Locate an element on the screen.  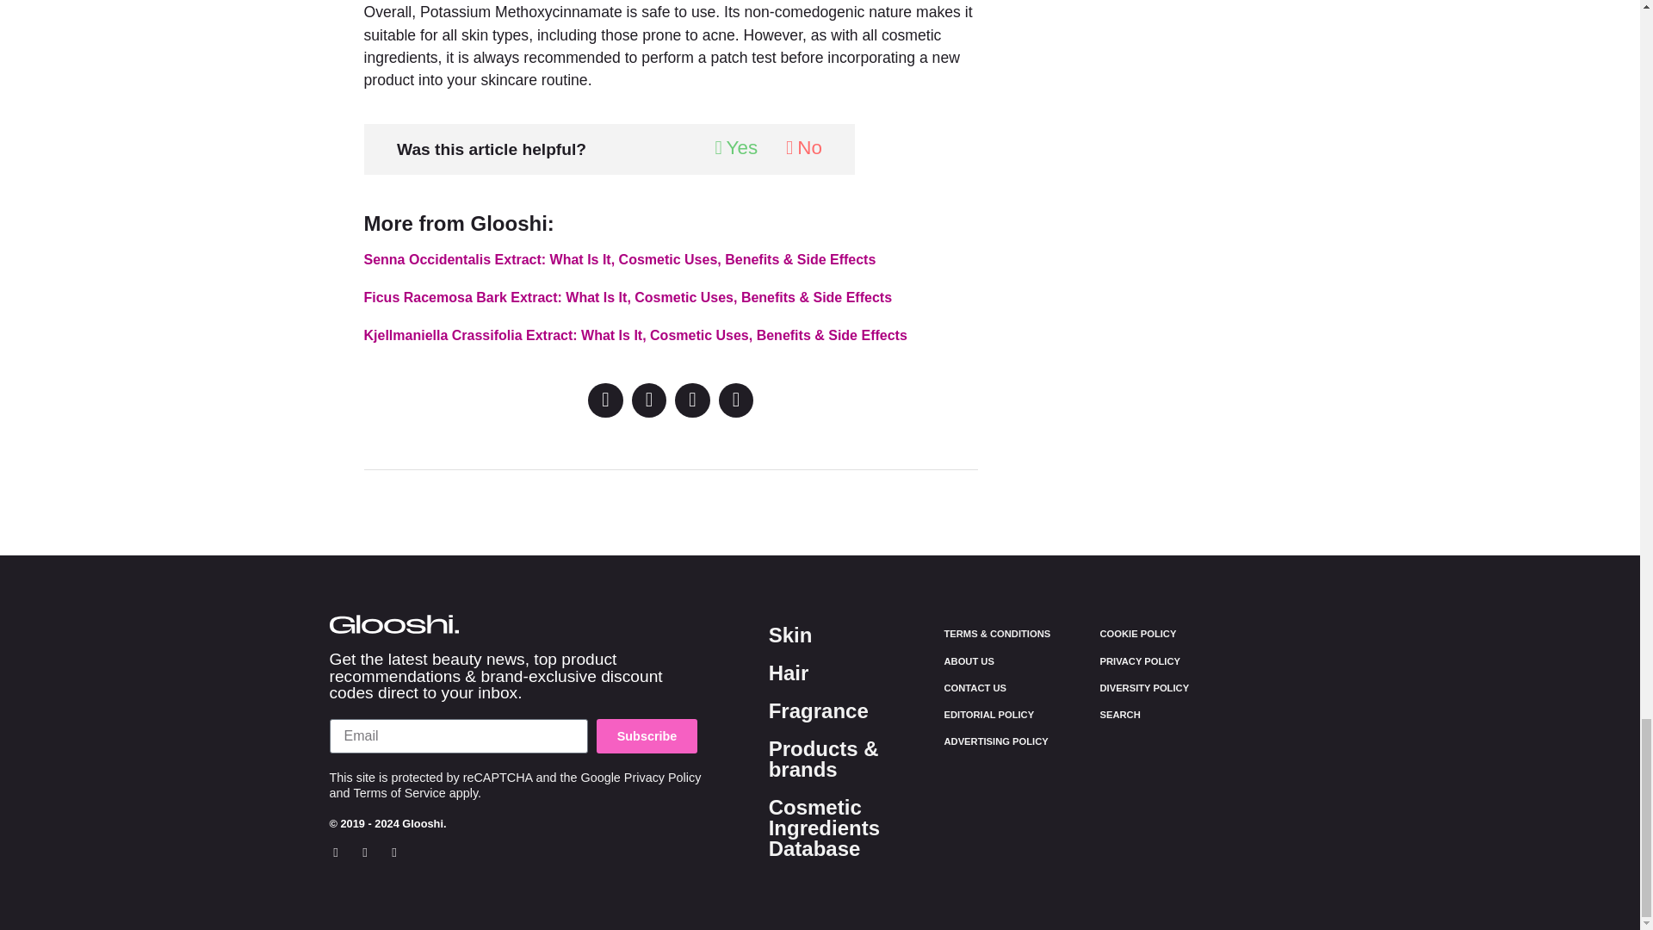
Cosmetic Ingredients Database is located at coordinates (823, 828).